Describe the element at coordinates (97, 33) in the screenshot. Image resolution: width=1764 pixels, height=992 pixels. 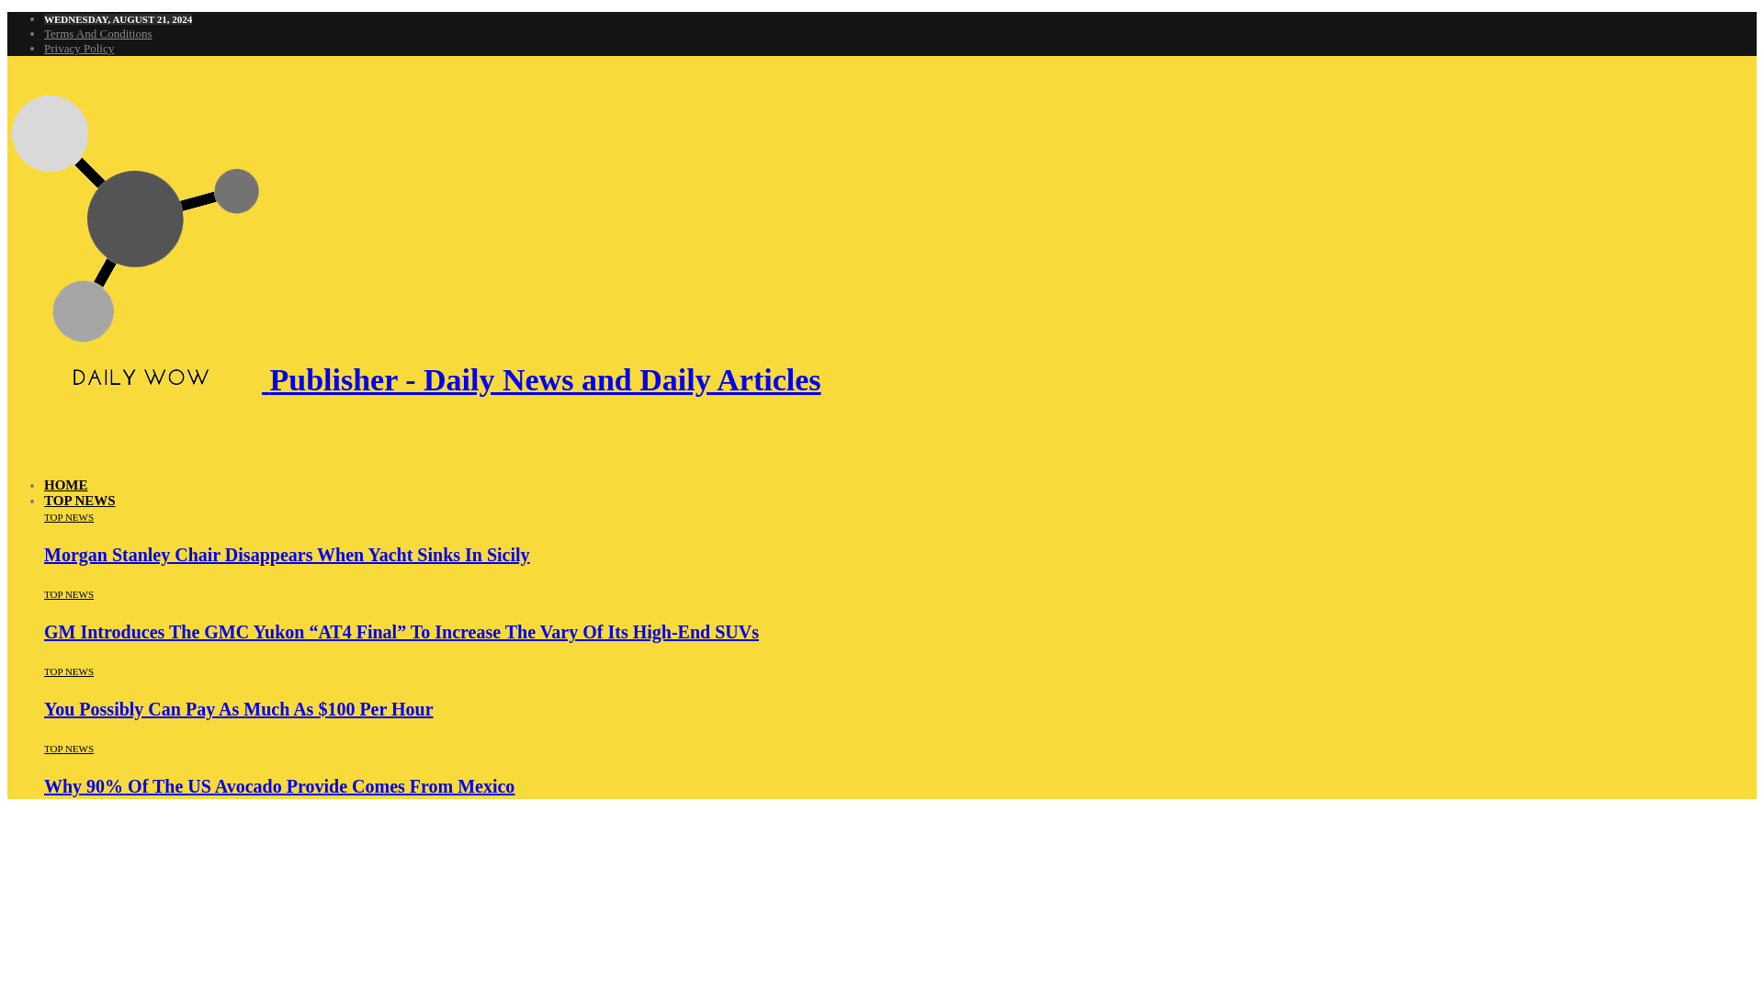
I see `Terms And Conditions` at that location.